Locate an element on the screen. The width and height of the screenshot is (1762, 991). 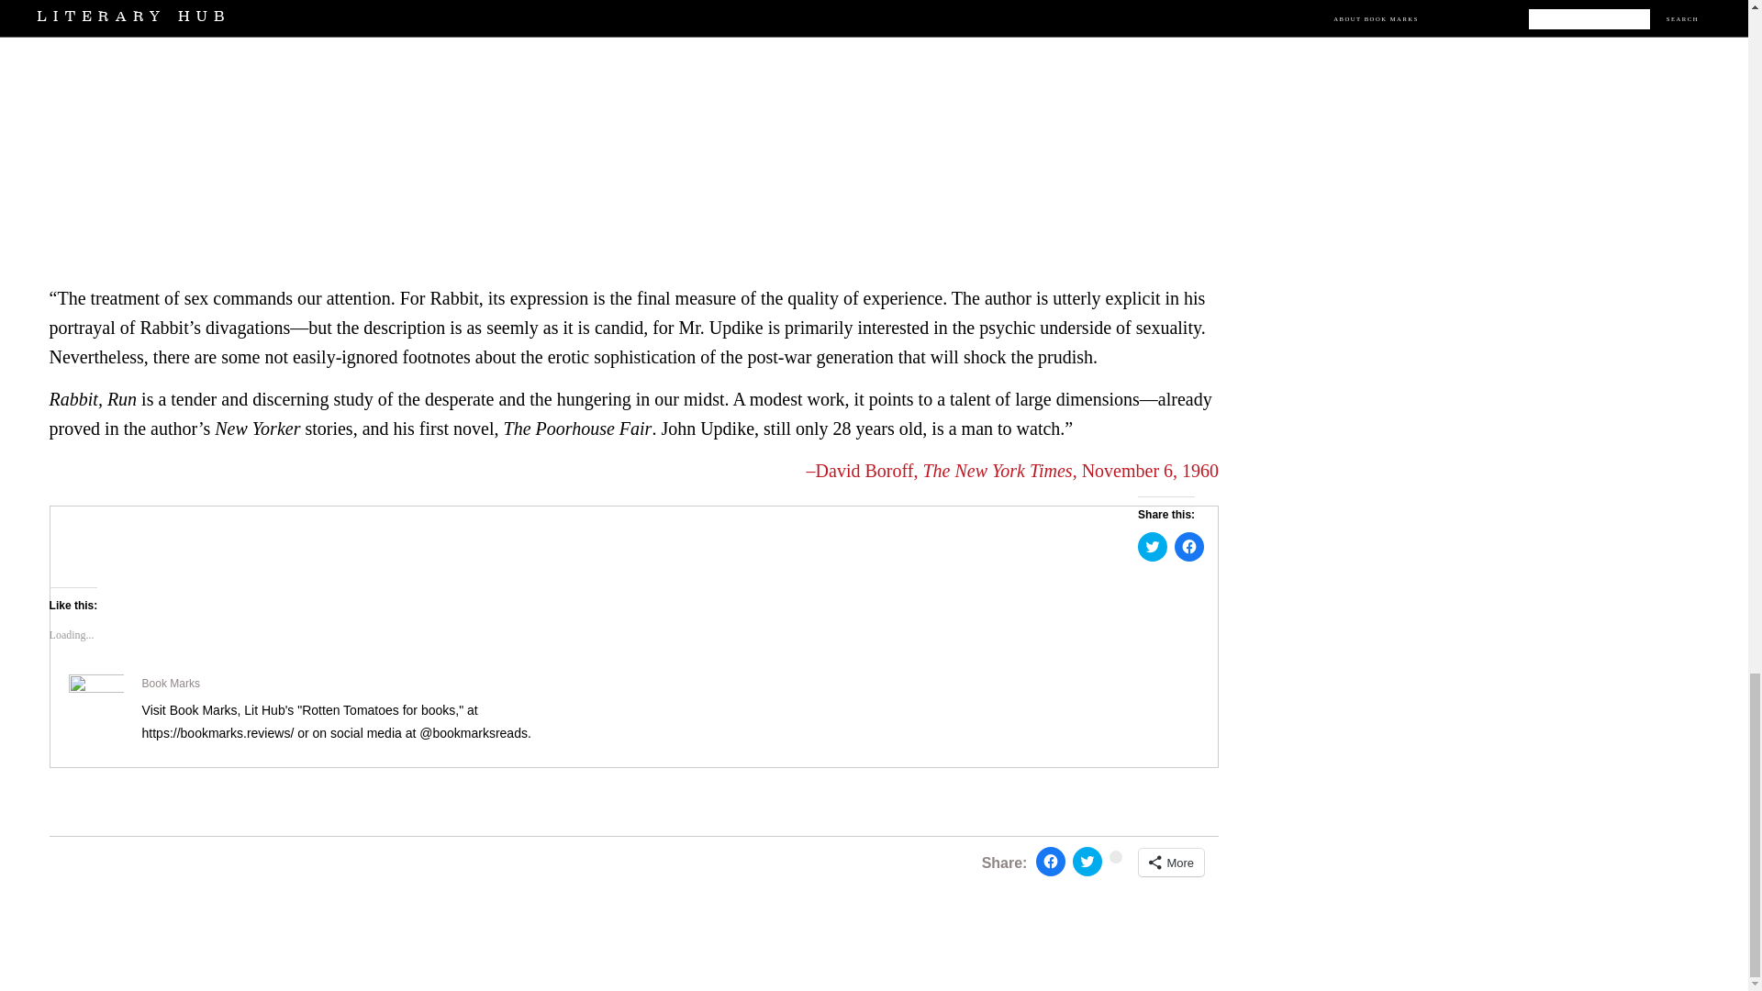
Share on Facebook is located at coordinates (1050, 861).